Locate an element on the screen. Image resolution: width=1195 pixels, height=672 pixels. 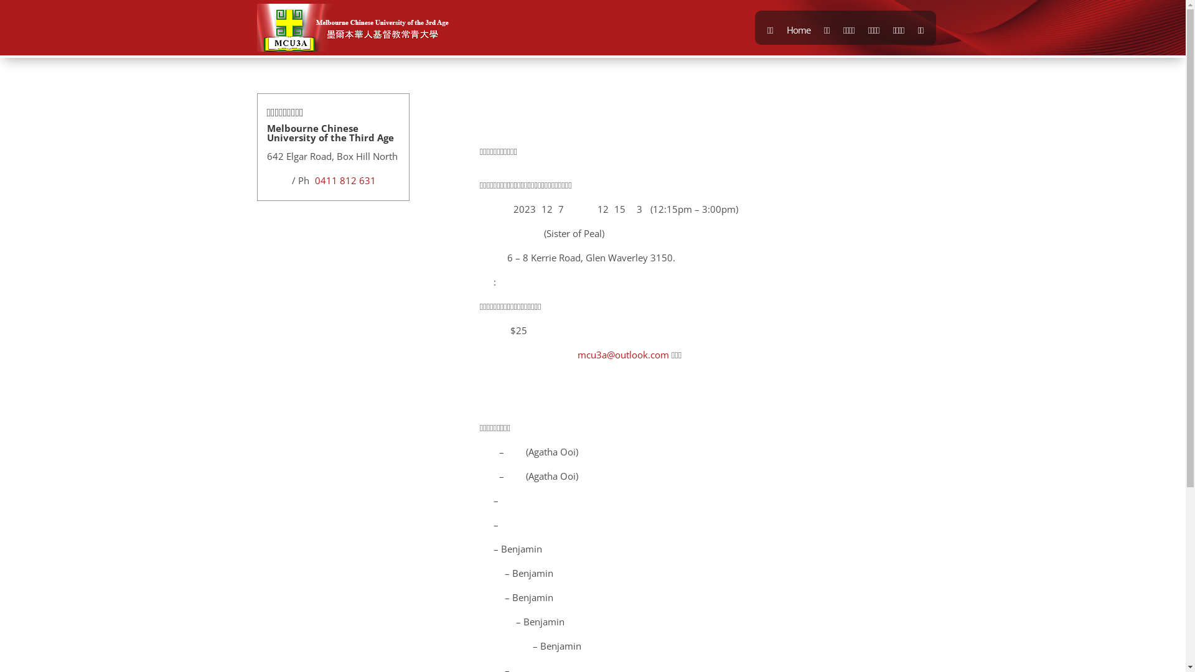
Home is located at coordinates (799, 30).